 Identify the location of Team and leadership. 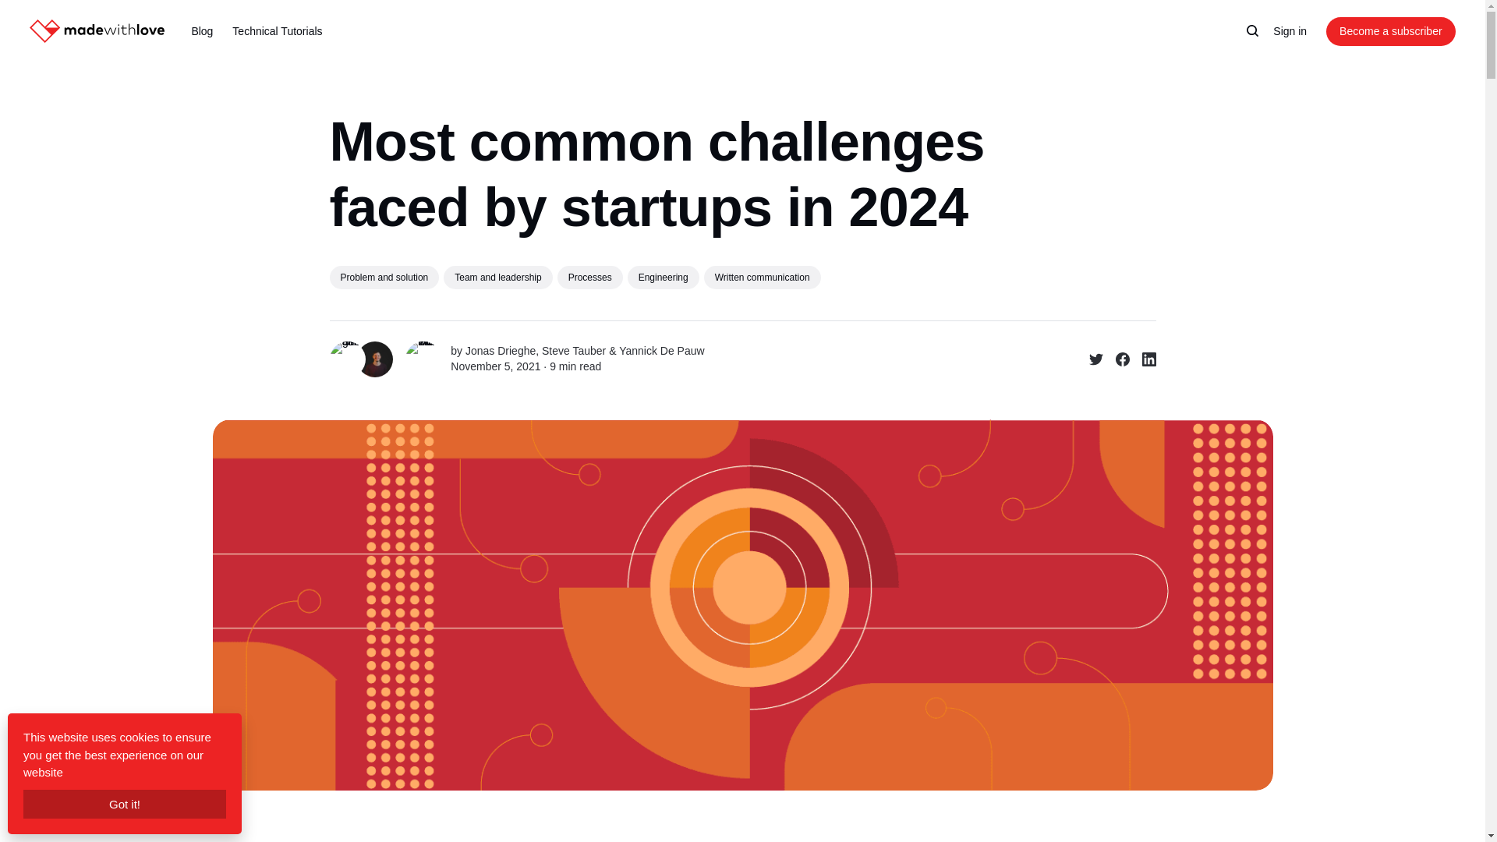
(497, 278).